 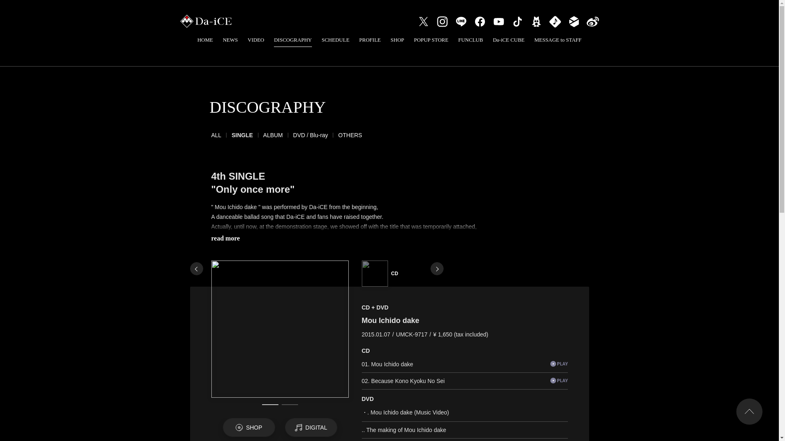 I want to click on HOME, so click(x=205, y=39).